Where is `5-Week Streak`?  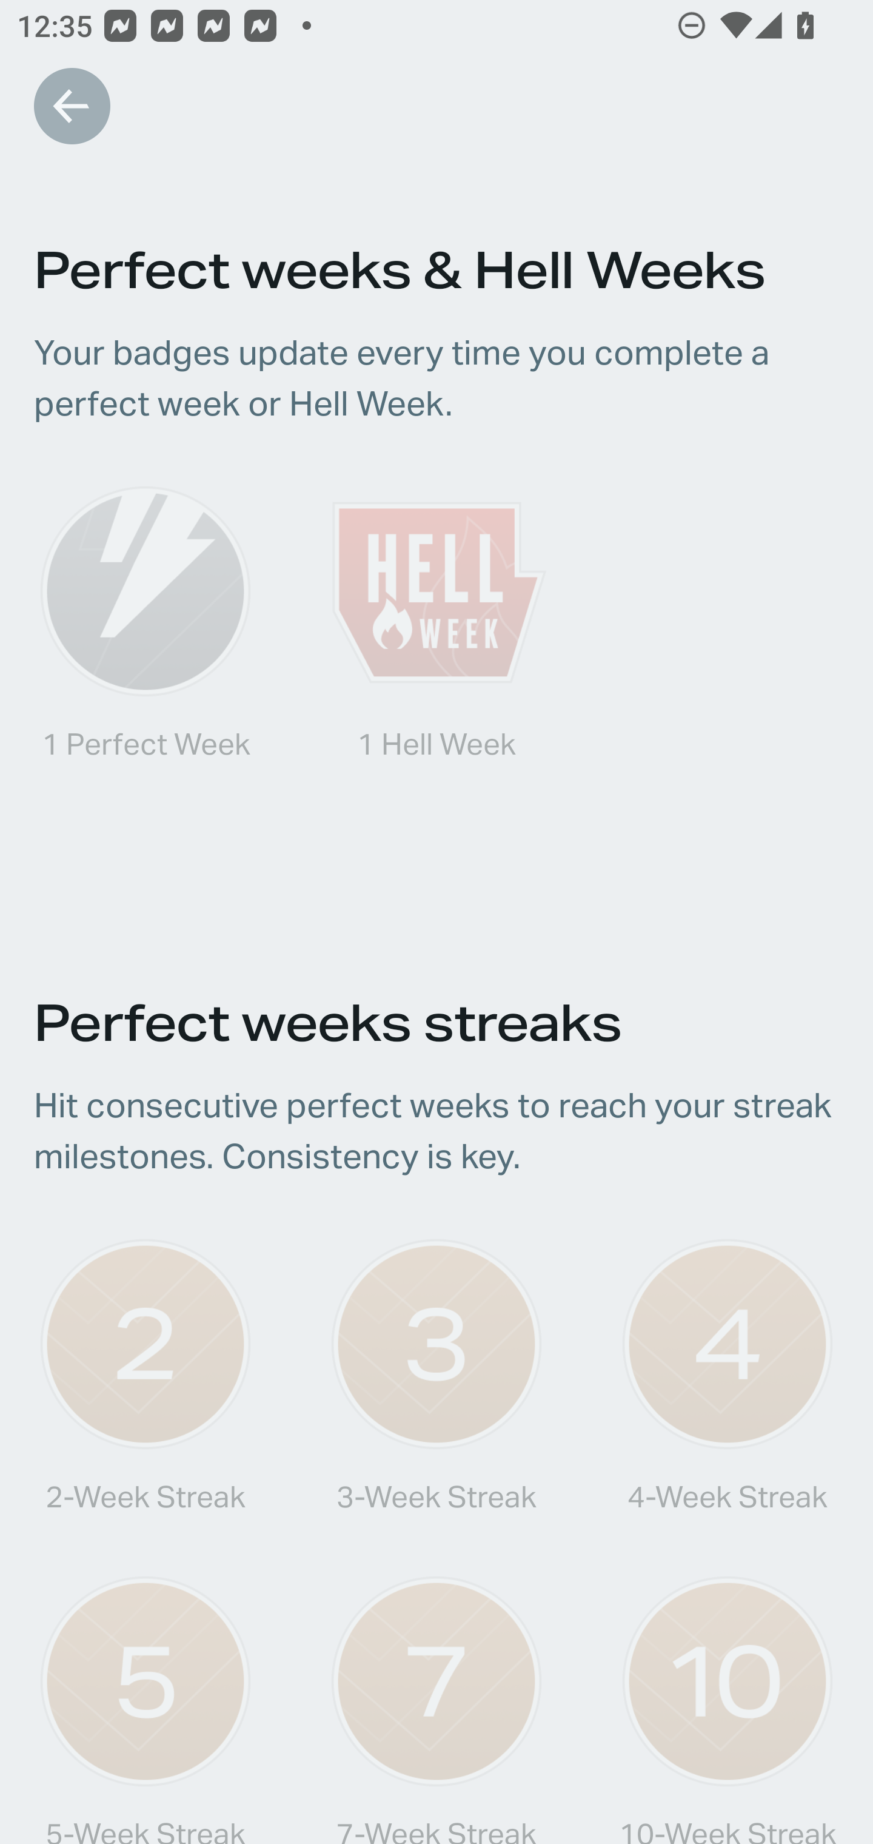
5-Week Streak is located at coordinates (145, 1707).